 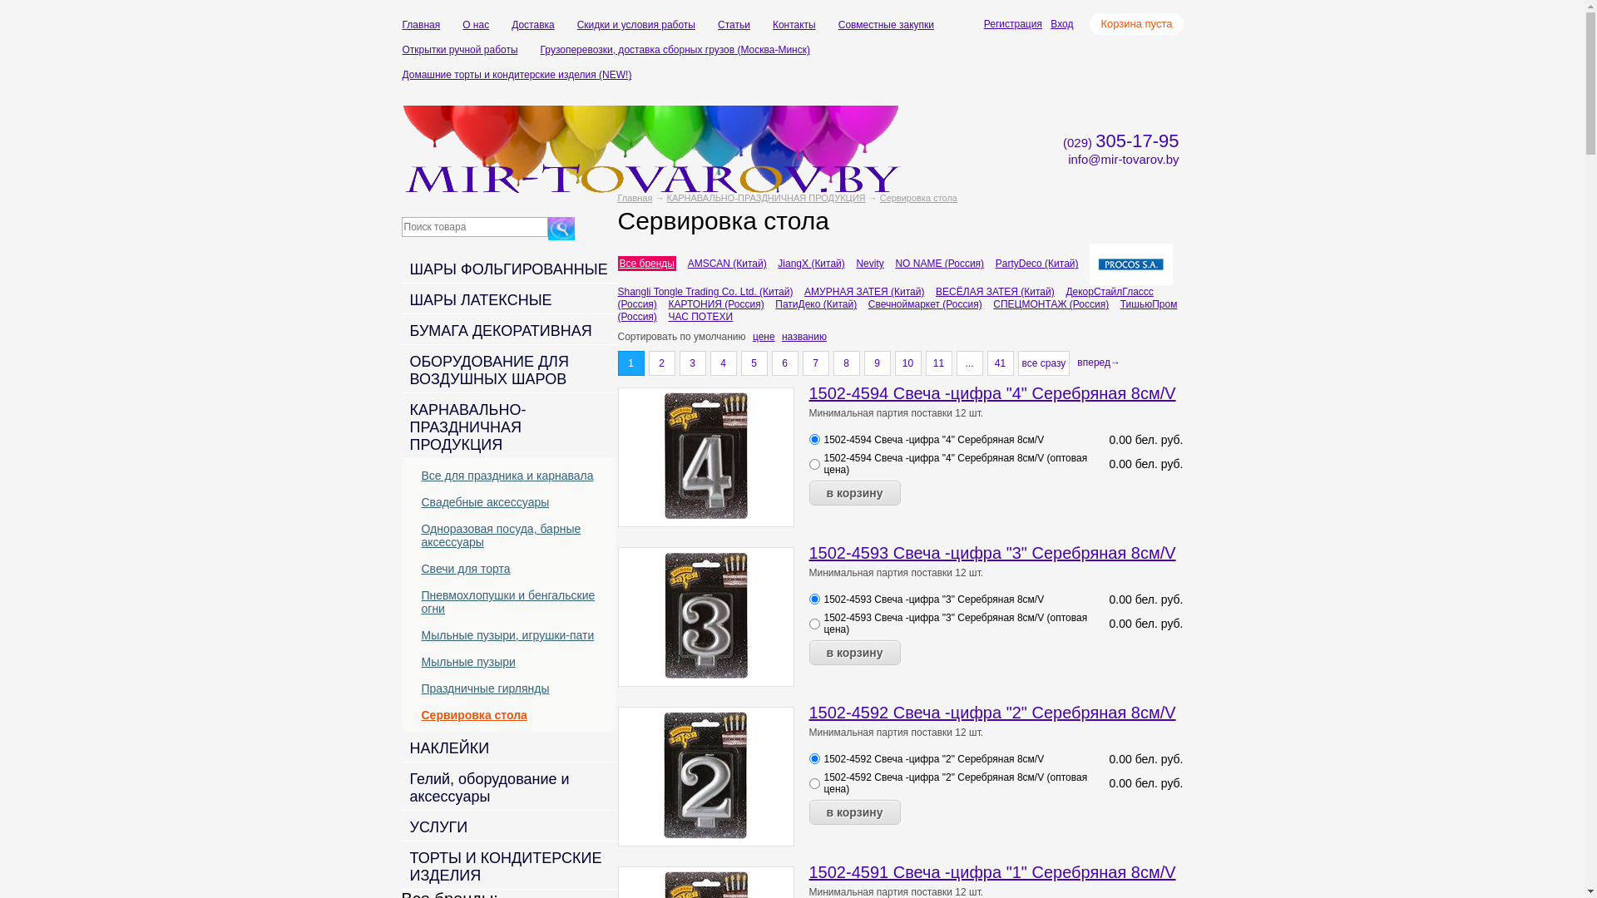 I want to click on 3, so click(x=692, y=363).